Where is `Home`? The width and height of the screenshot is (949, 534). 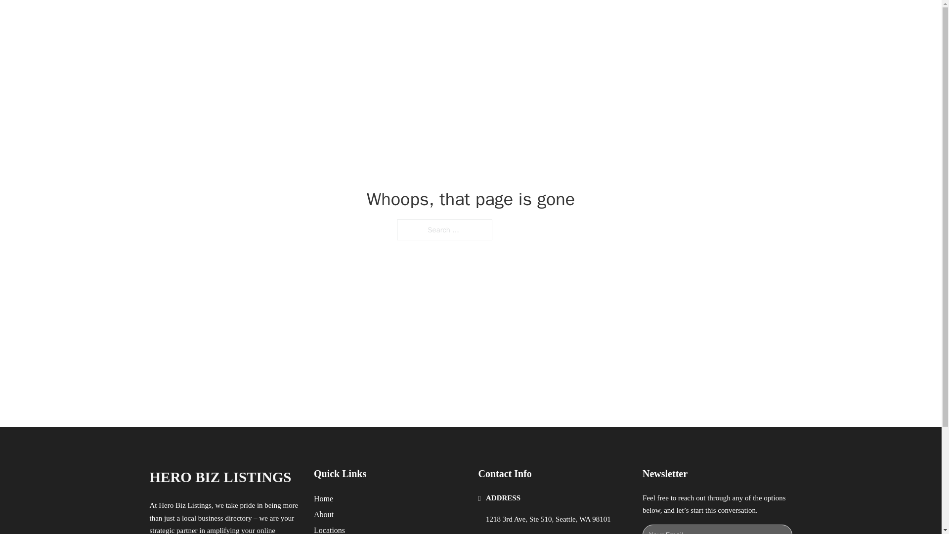 Home is located at coordinates (323, 498).